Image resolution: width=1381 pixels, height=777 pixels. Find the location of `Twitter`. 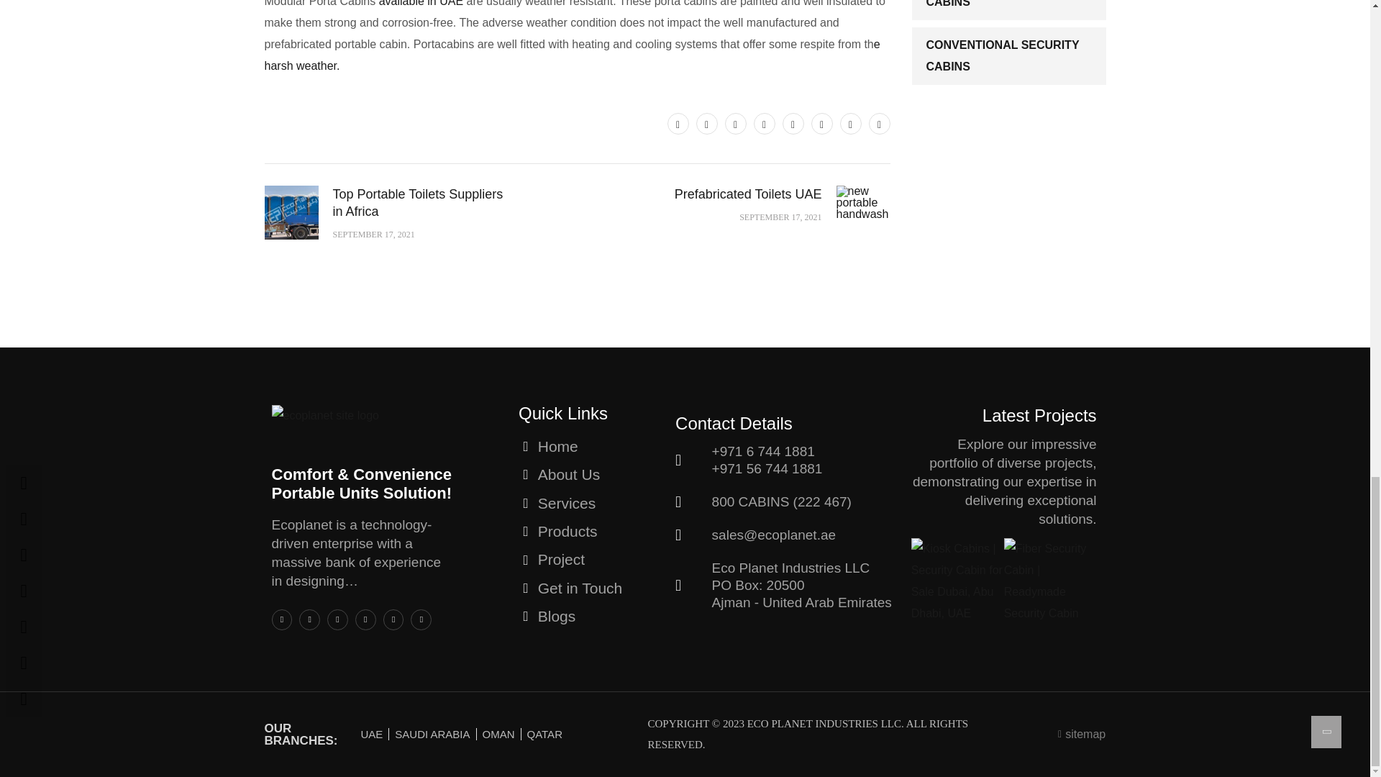

Twitter is located at coordinates (678, 123).